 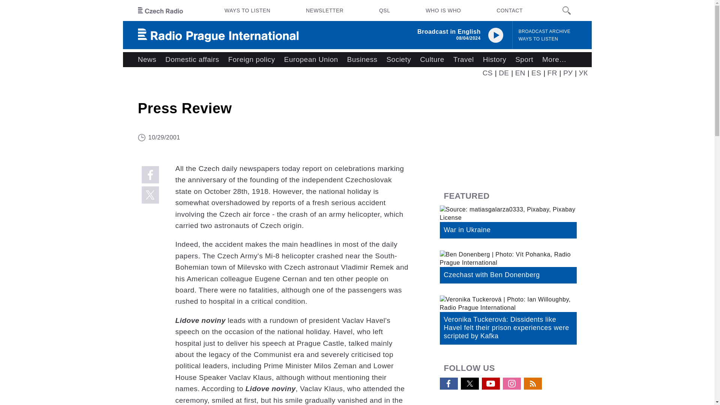 What do you see at coordinates (494, 60) in the screenshot?
I see `History` at bounding box center [494, 60].